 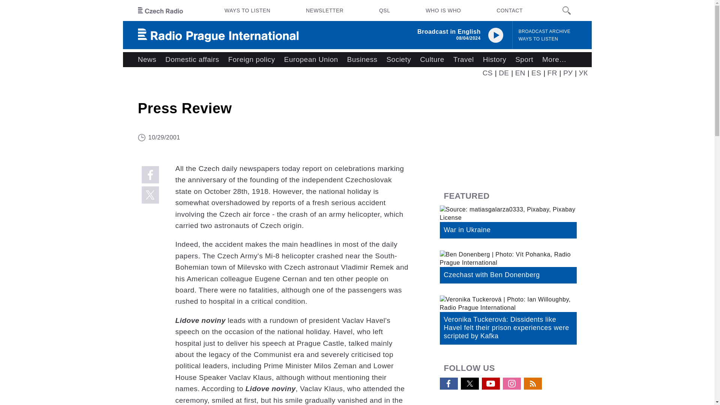 What do you see at coordinates (494, 60) in the screenshot?
I see `History` at bounding box center [494, 60].